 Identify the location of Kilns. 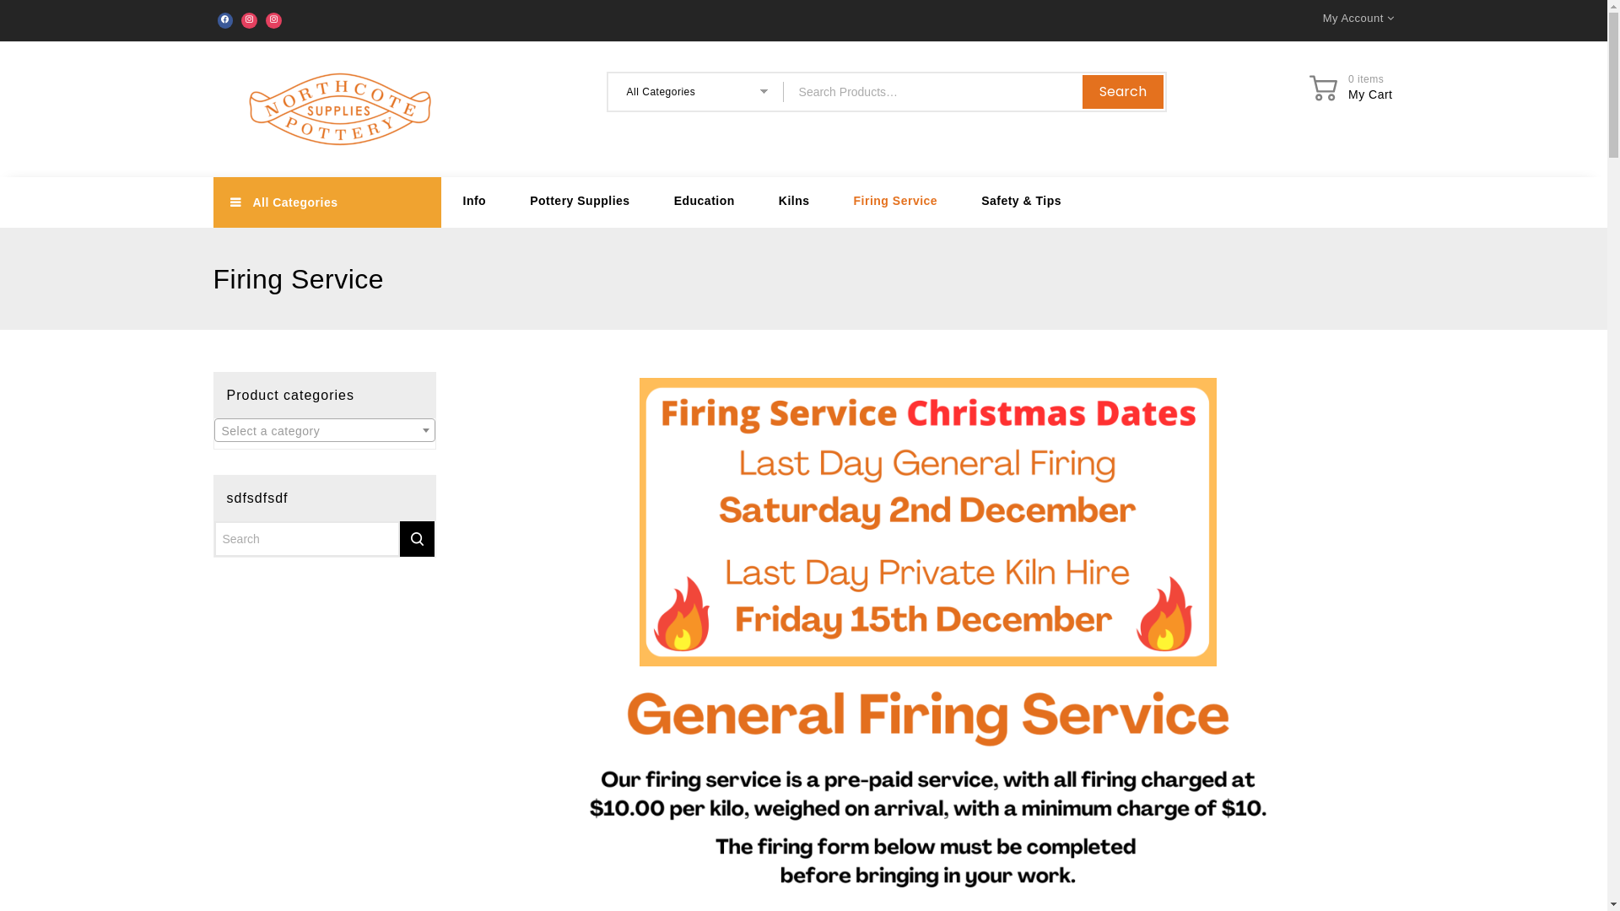
(795, 202).